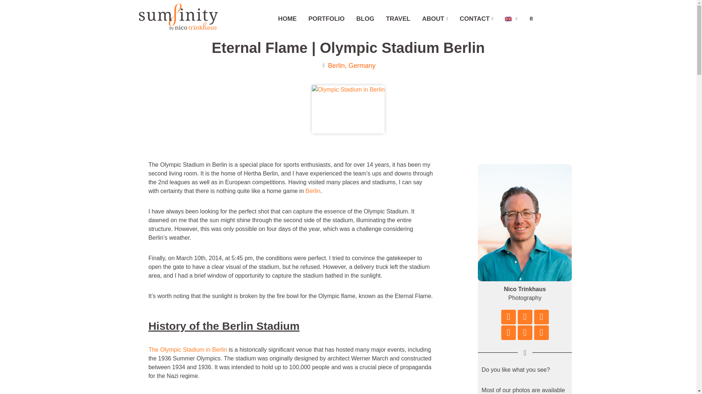 The height and width of the screenshot is (394, 702). I want to click on TRAVEL, so click(398, 19).